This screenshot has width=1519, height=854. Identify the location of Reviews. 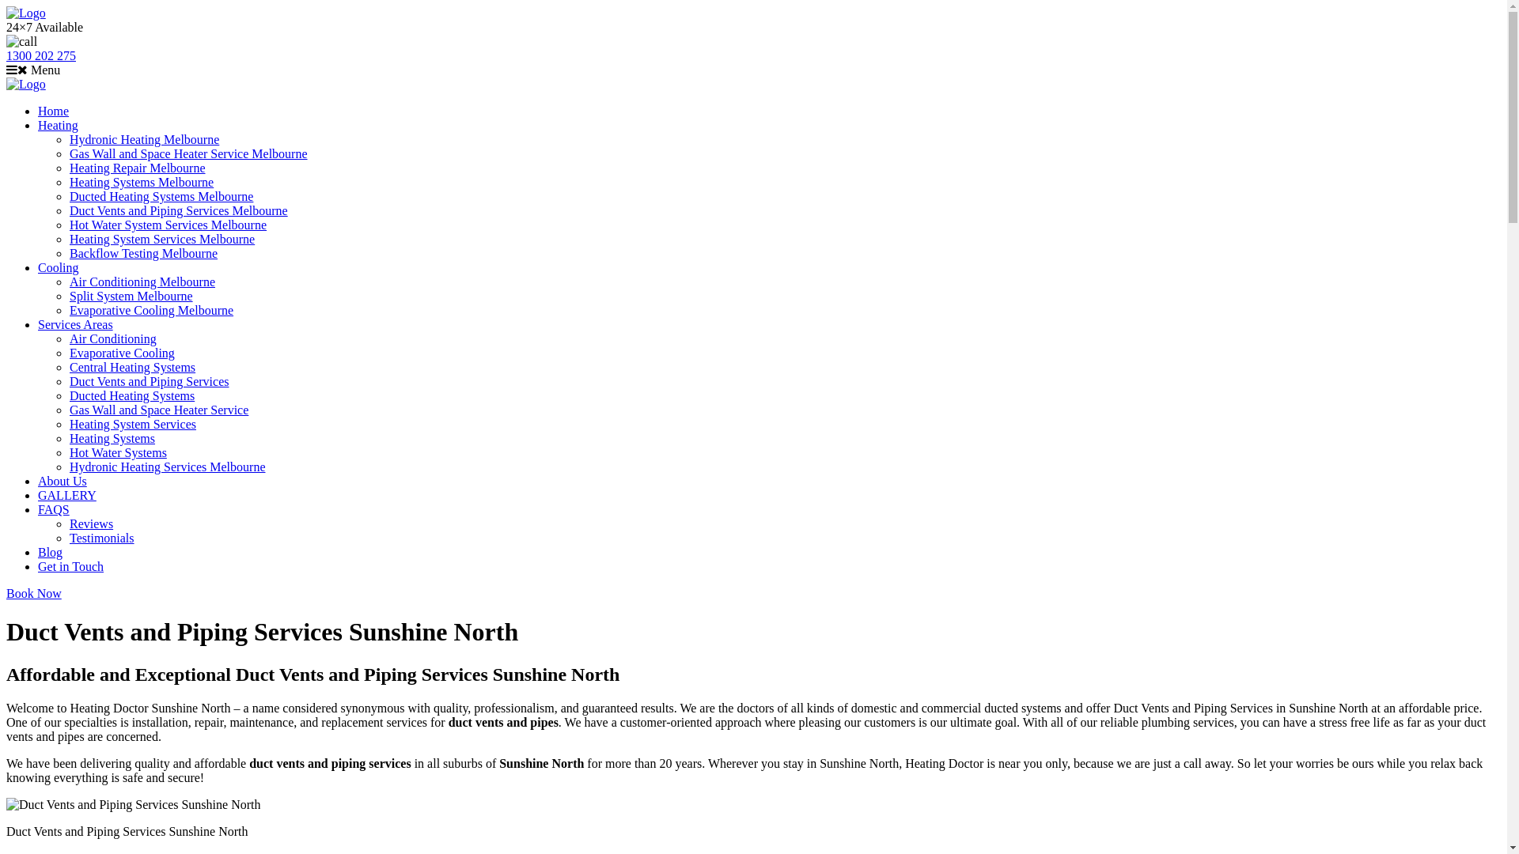
(92, 523).